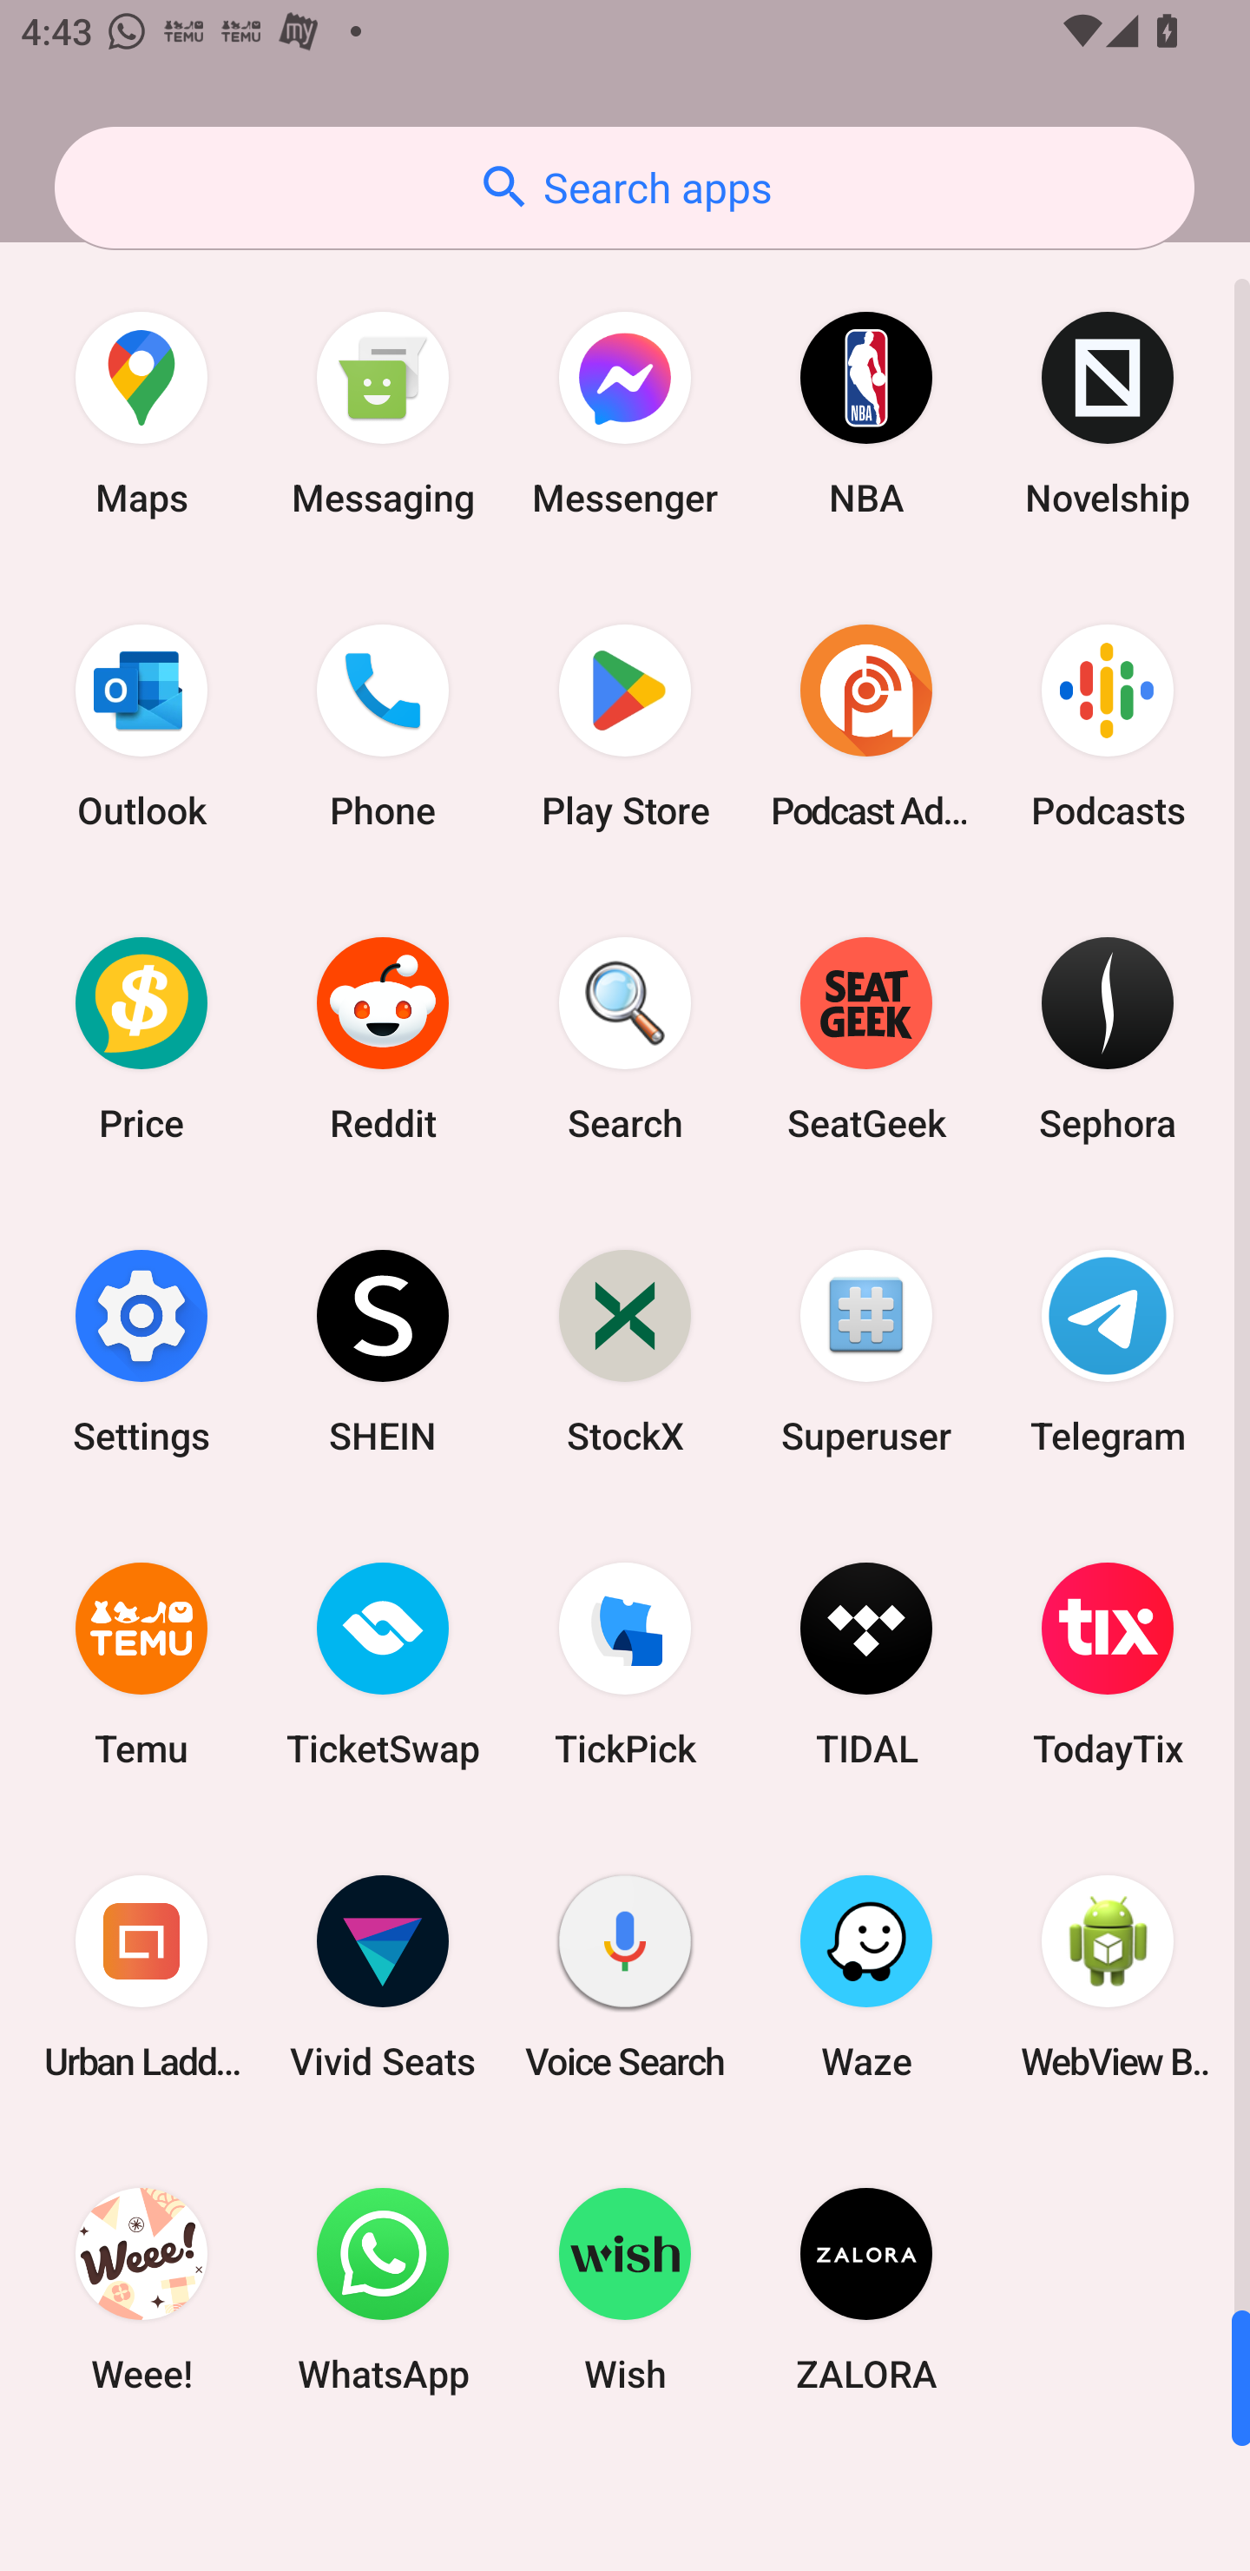 The image size is (1250, 2571). What do you see at coordinates (141, 413) in the screenshot?
I see `Maps` at bounding box center [141, 413].